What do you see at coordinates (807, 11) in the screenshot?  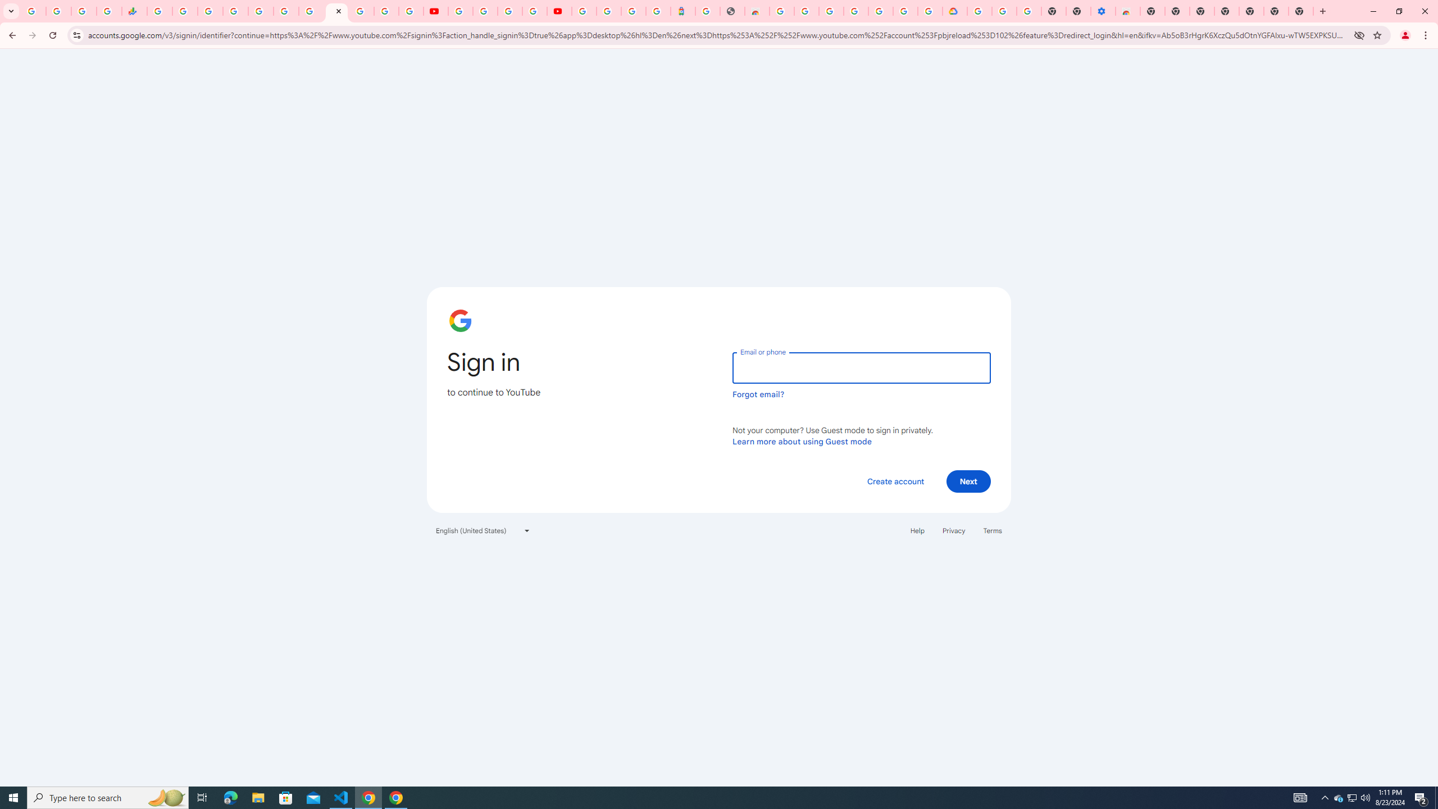 I see `Ad Settings` at bounding box center [807, 11].